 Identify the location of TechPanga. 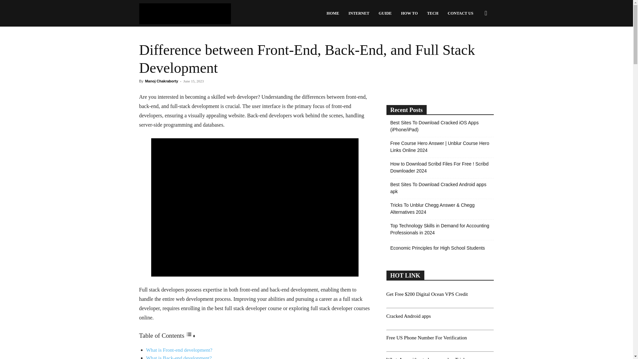
(185, 13).